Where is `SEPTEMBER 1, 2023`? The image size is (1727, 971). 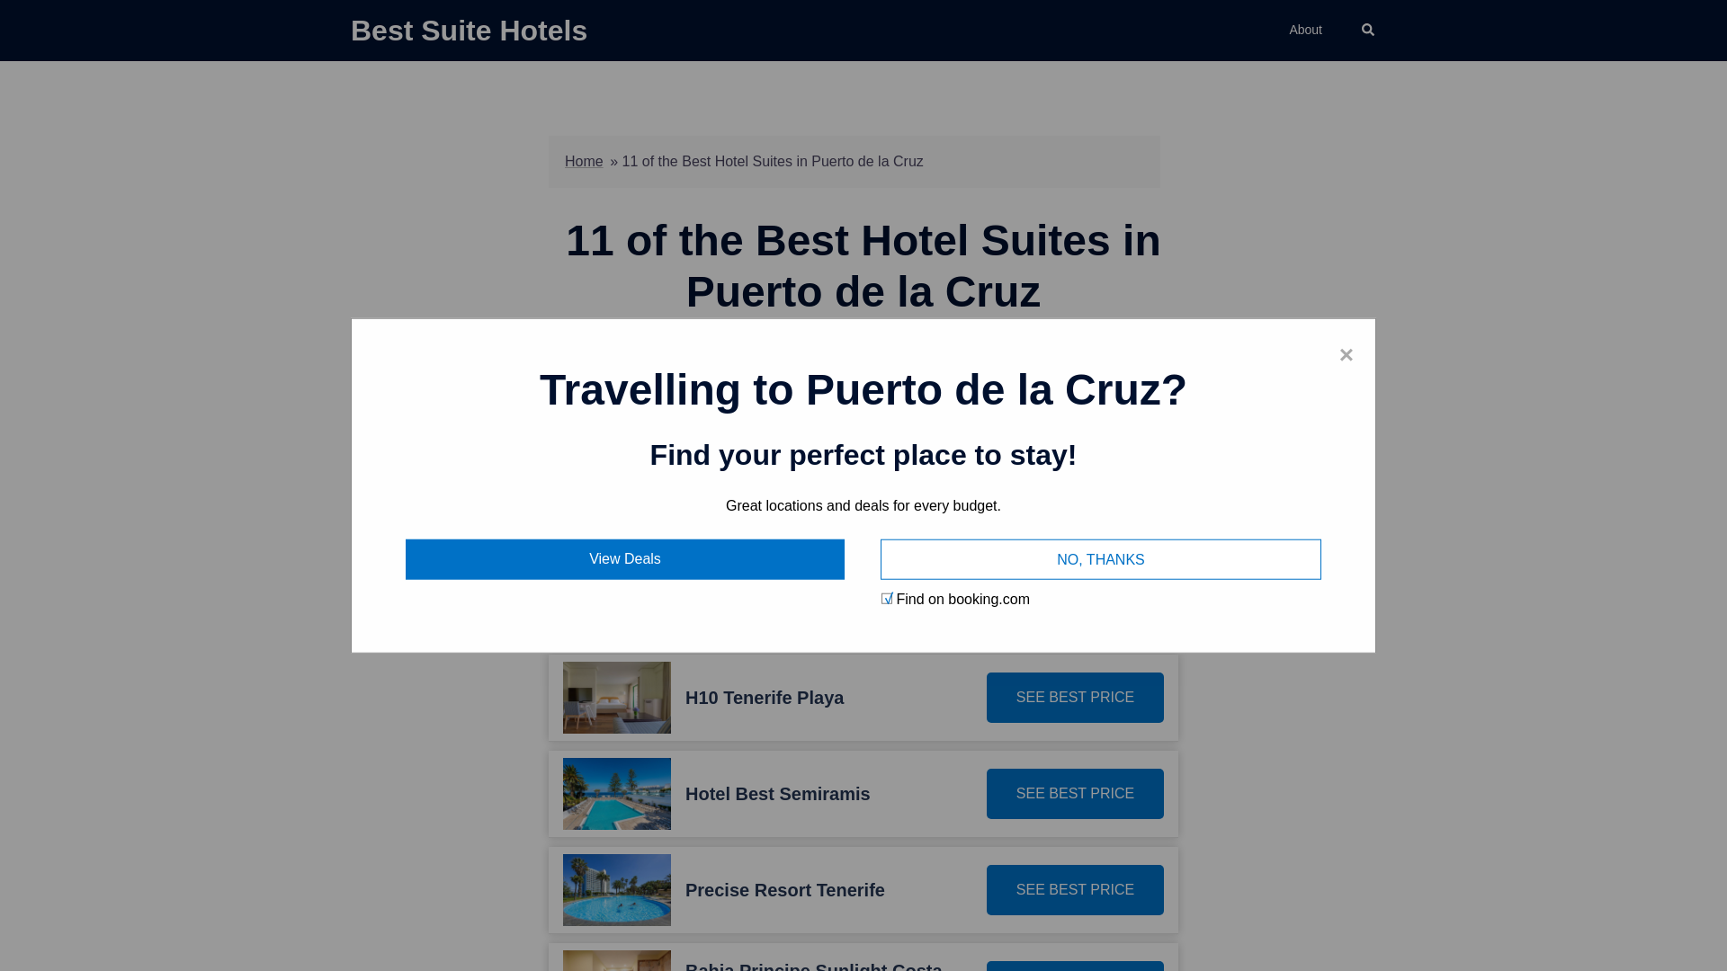 SEPTEMBER 1, 2023 is located at coordinates (935, 349).